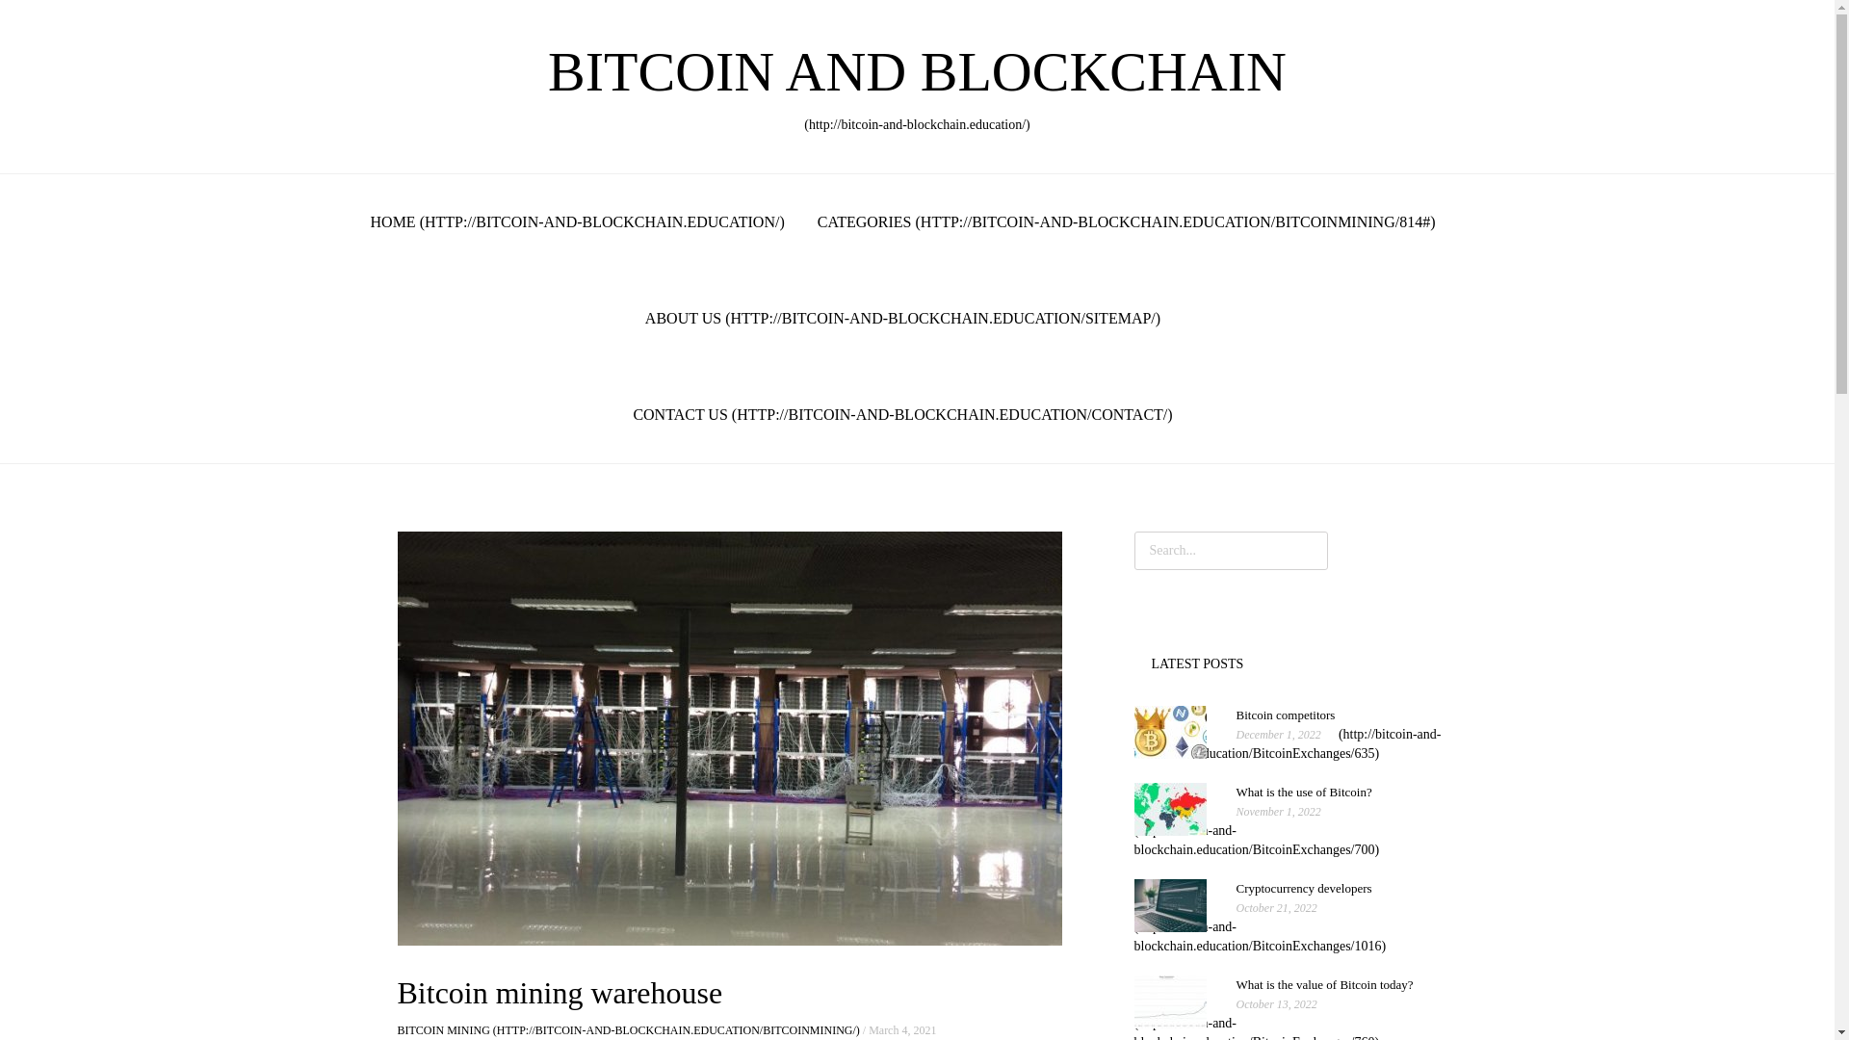  What do you see at coordinates (1127, 221) in the screenshot?
I see `CATEGORIES` at bounding box center [1127, 221].